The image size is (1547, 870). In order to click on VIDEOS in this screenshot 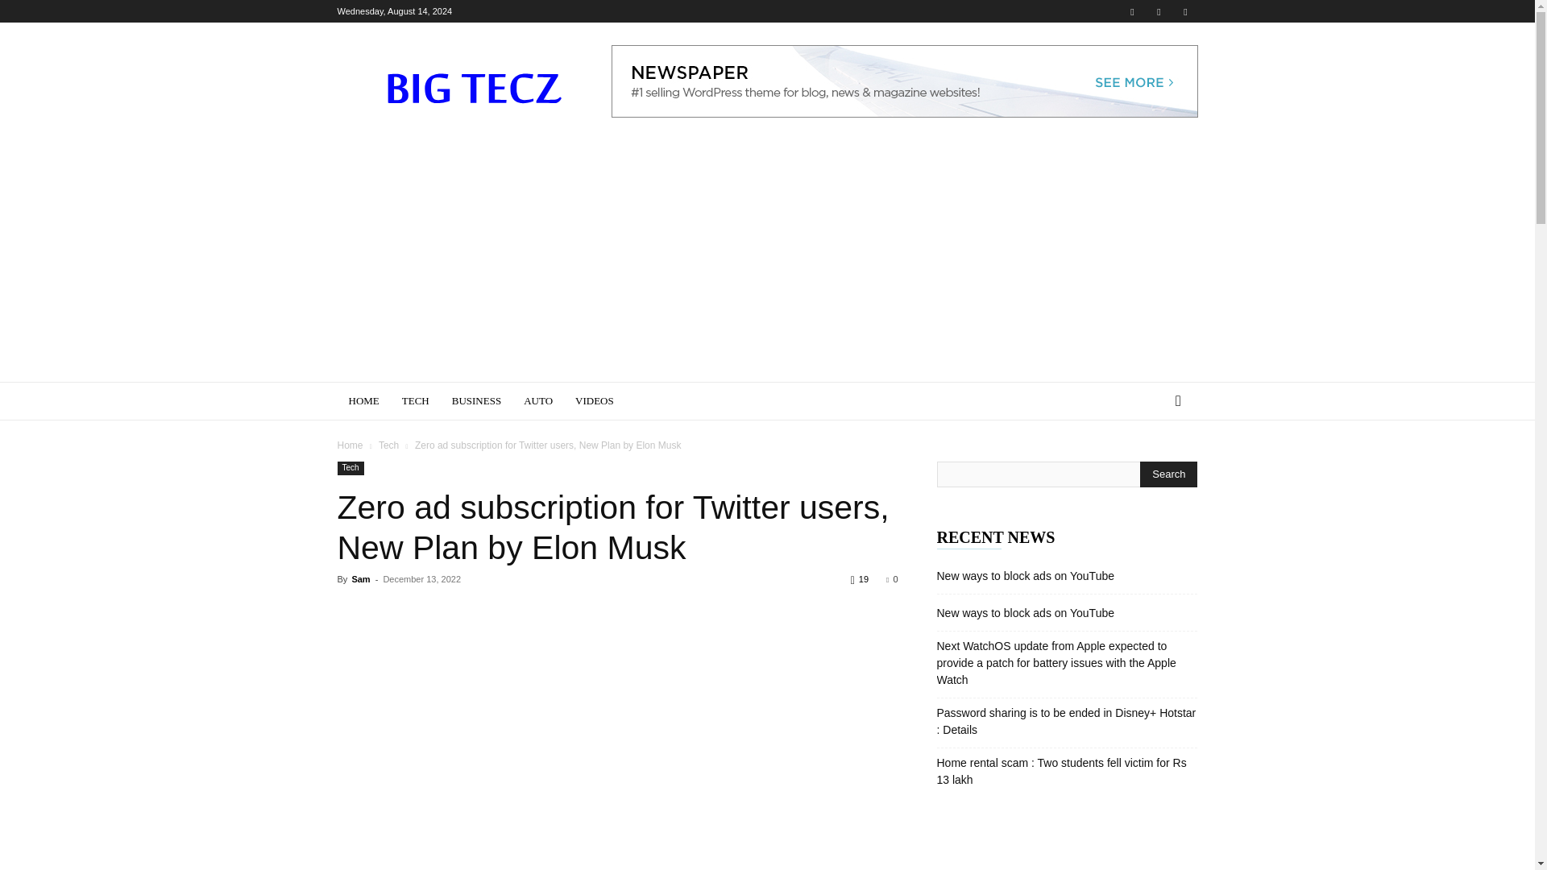, I will do `click(595, 401)`.